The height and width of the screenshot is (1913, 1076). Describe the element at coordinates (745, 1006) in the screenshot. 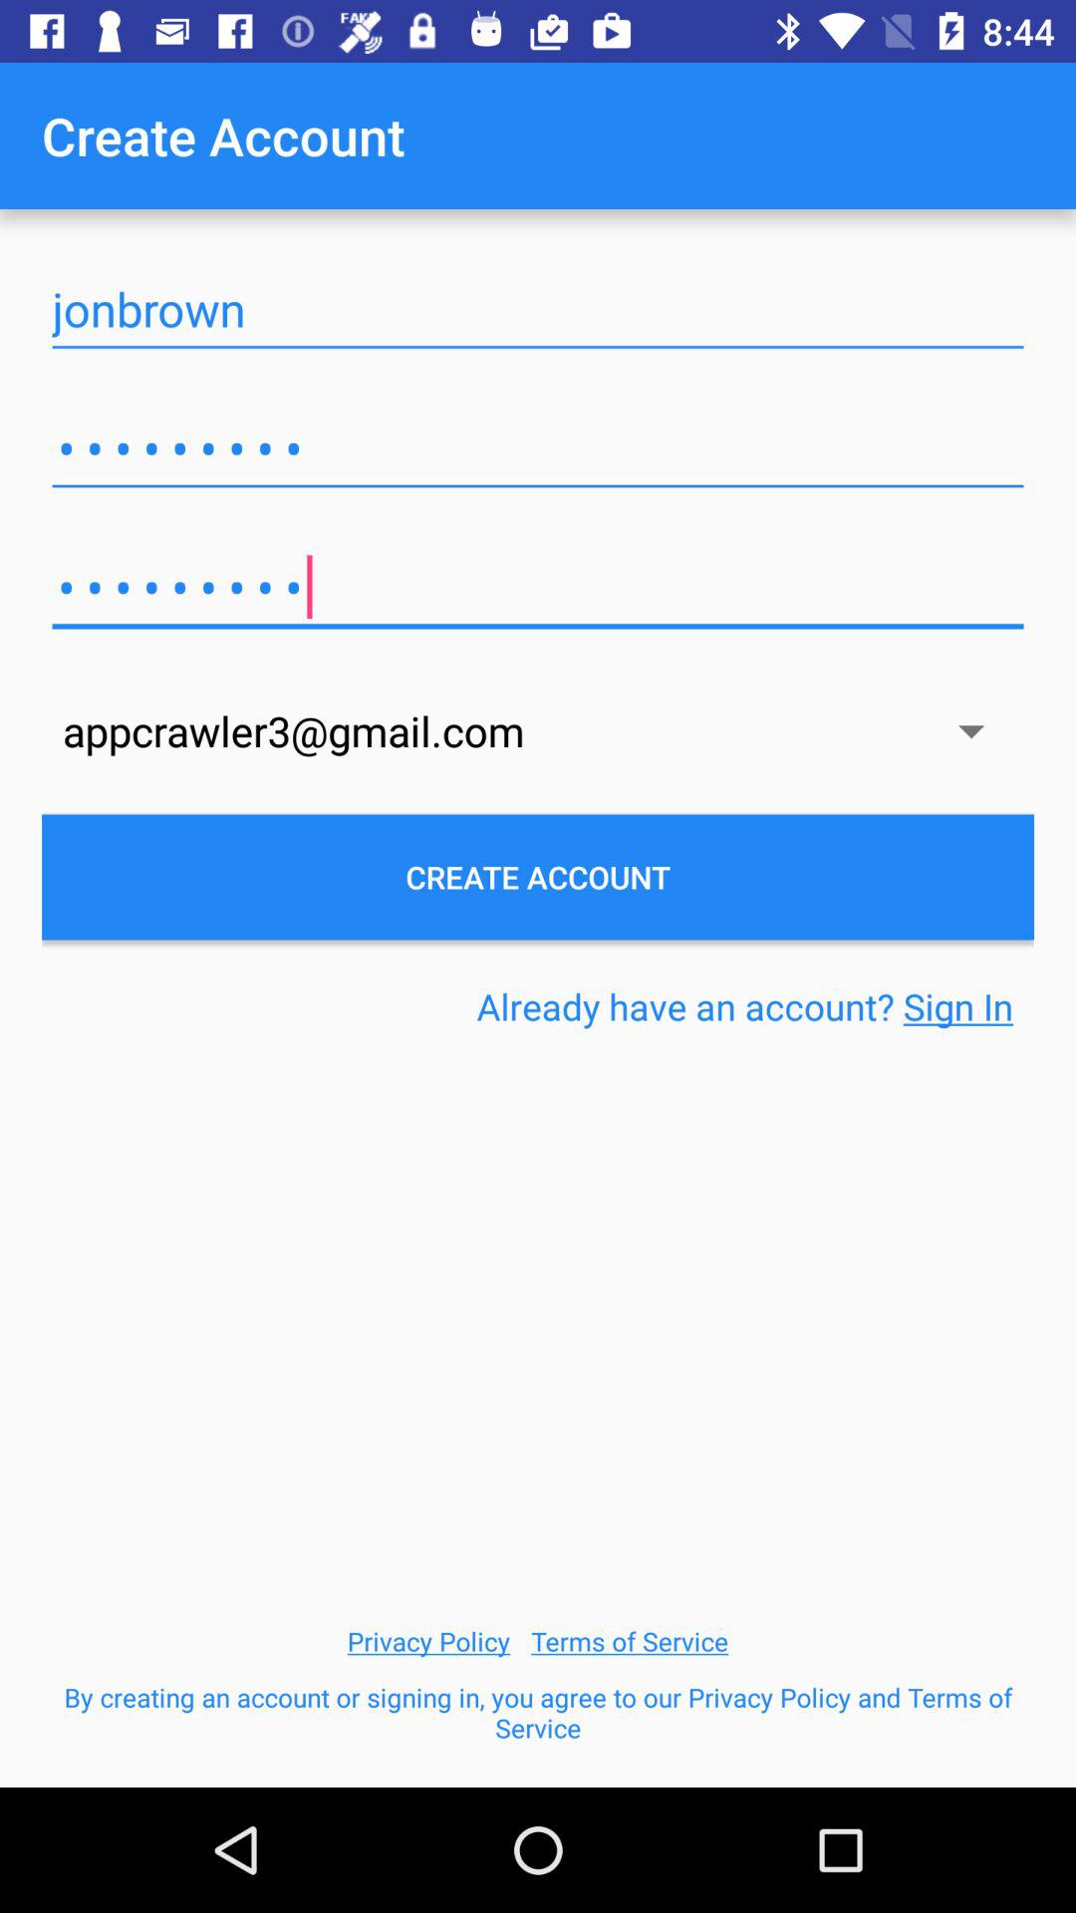

I see `open item below the create account` at that location.